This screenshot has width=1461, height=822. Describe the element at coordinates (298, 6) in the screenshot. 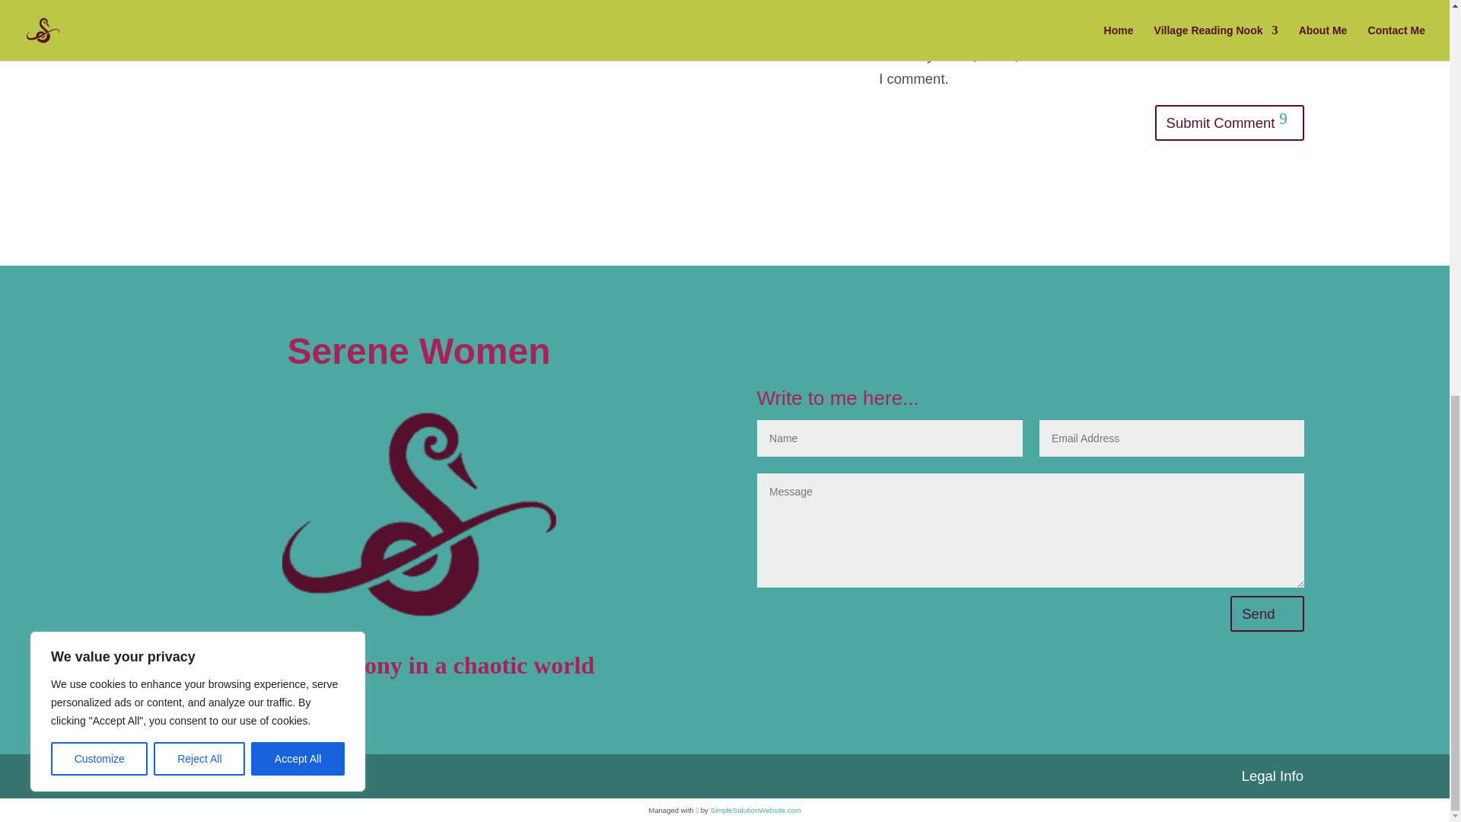

I see `Accept All` at that location.